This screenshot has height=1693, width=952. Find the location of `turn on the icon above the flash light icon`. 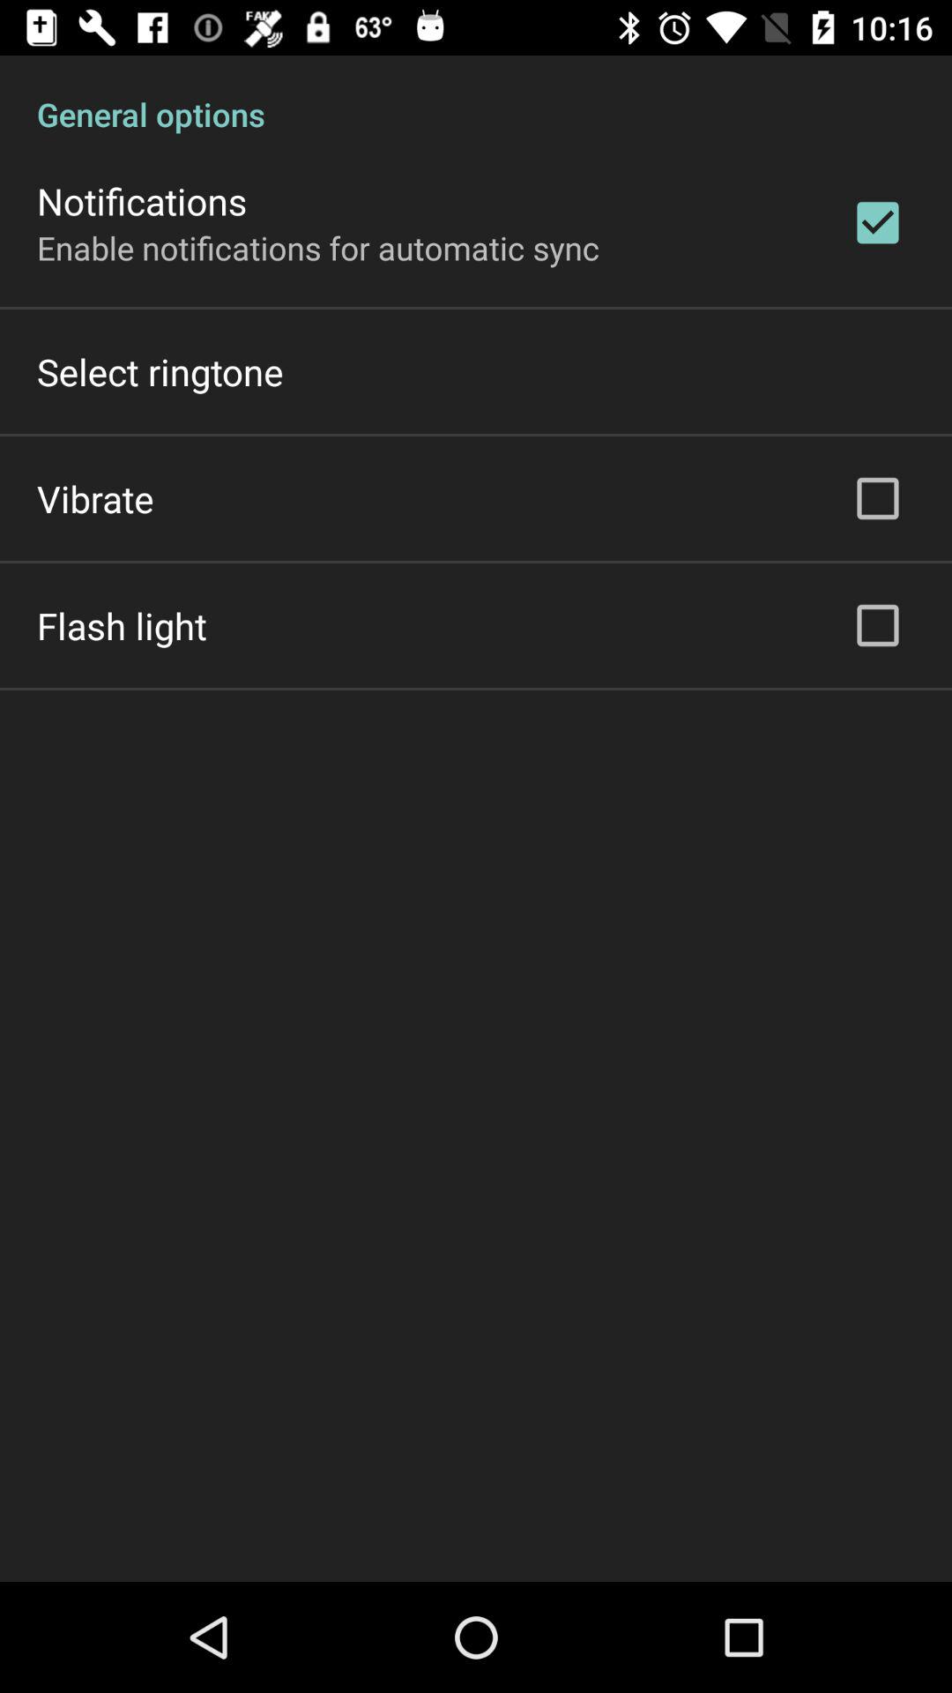

turn on the icon above the flash light icon is located at coordinates (95, 497).